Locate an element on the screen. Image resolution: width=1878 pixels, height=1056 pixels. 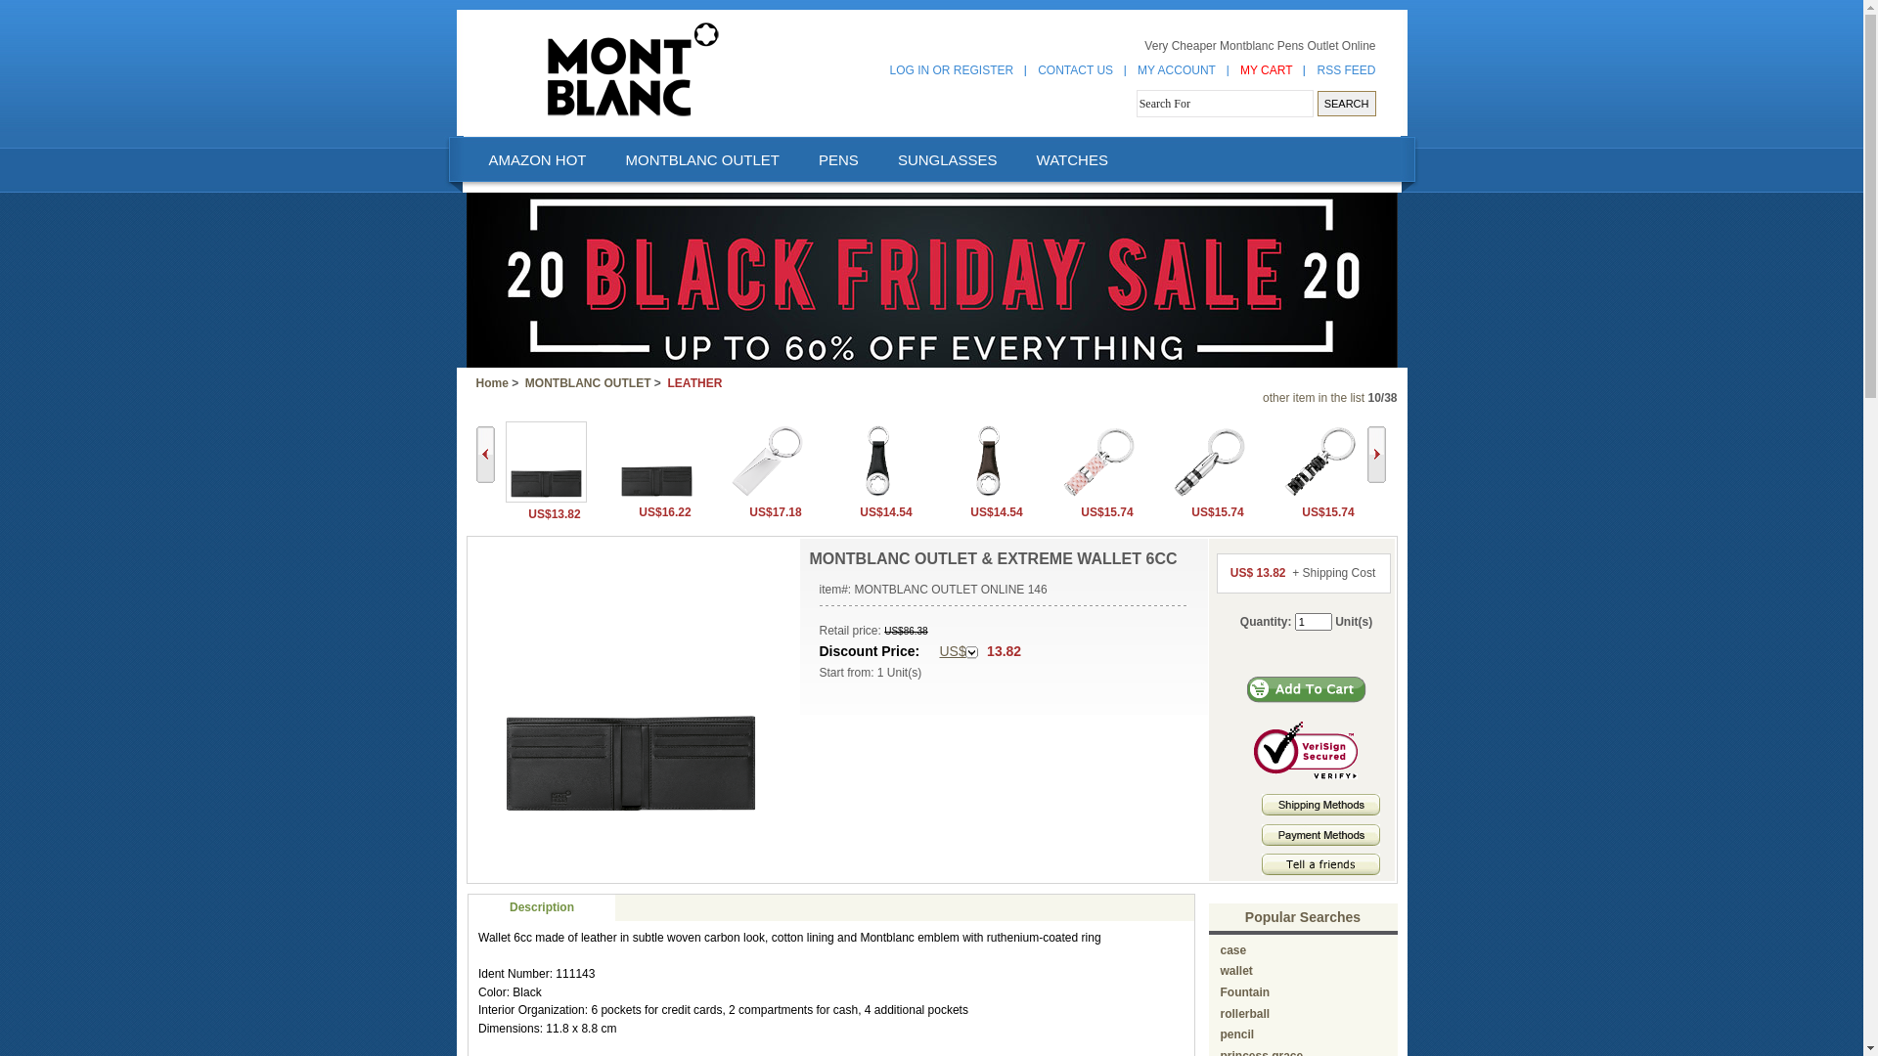
MONTBLANC OUTLET & KEY RING is located at coordinates (988, 462).